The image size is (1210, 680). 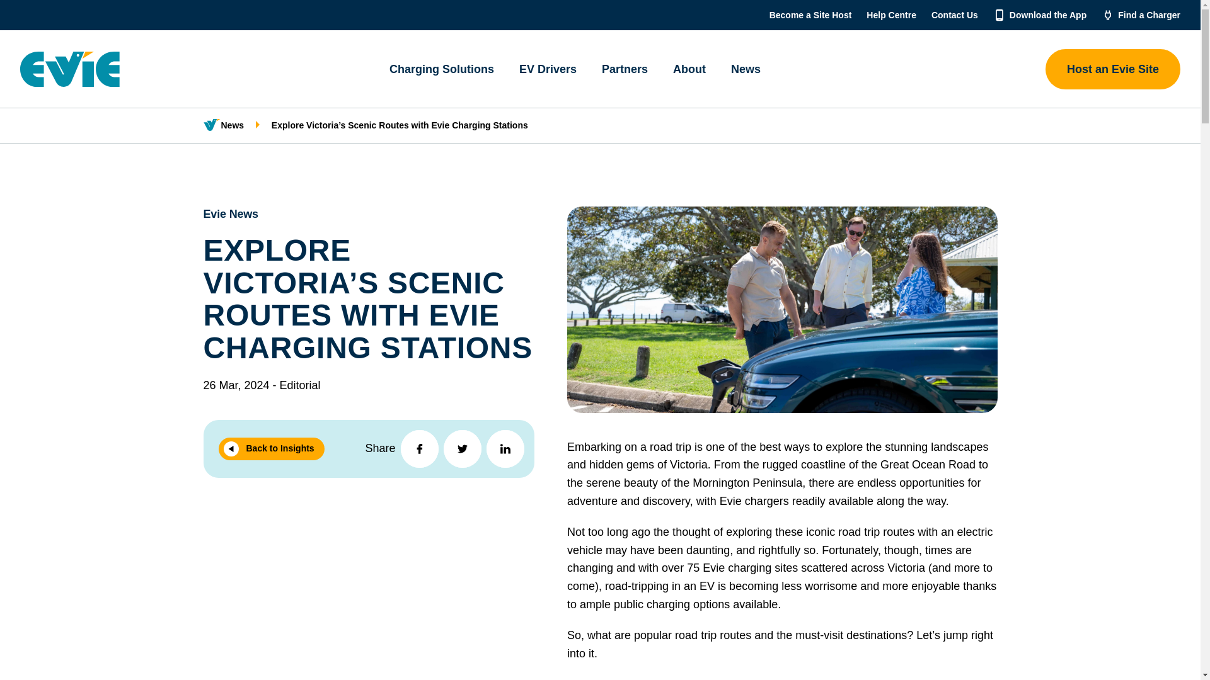 I want to click on Contact Us, so click(x=954, y=15).